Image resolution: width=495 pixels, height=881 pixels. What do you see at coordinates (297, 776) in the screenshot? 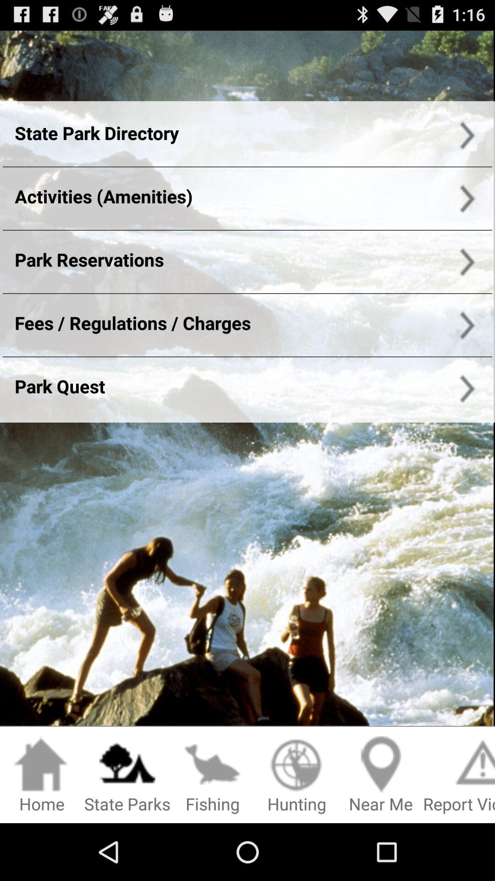
I see `click on hunting` at bounding box center [297, 776].